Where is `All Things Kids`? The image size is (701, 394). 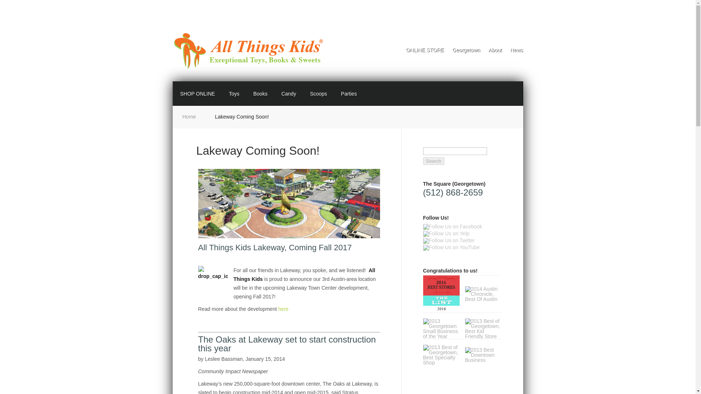
All Things Kids is located at coordinates (451, 247).